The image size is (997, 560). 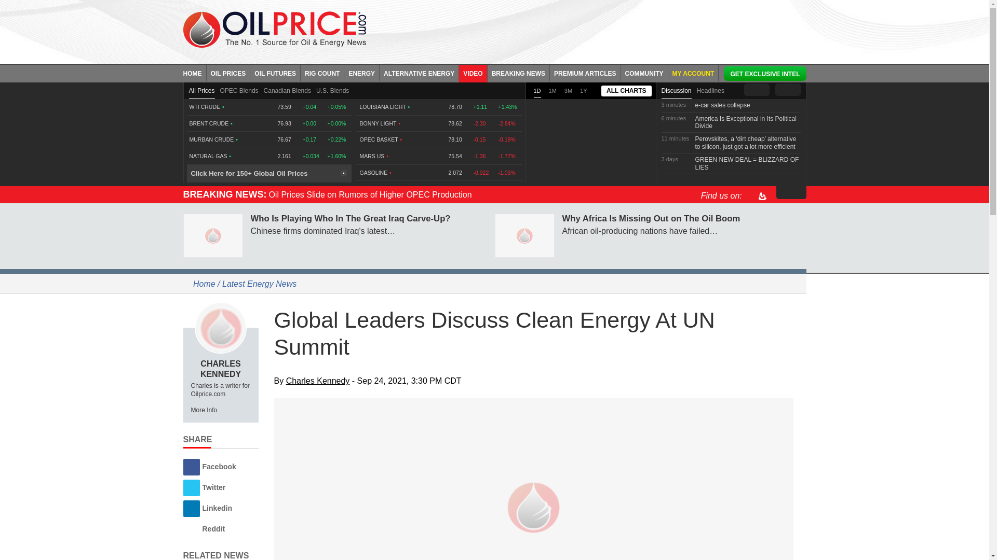 I want to click on PREMIUM ARTICLES, so click(x=586, y=73).